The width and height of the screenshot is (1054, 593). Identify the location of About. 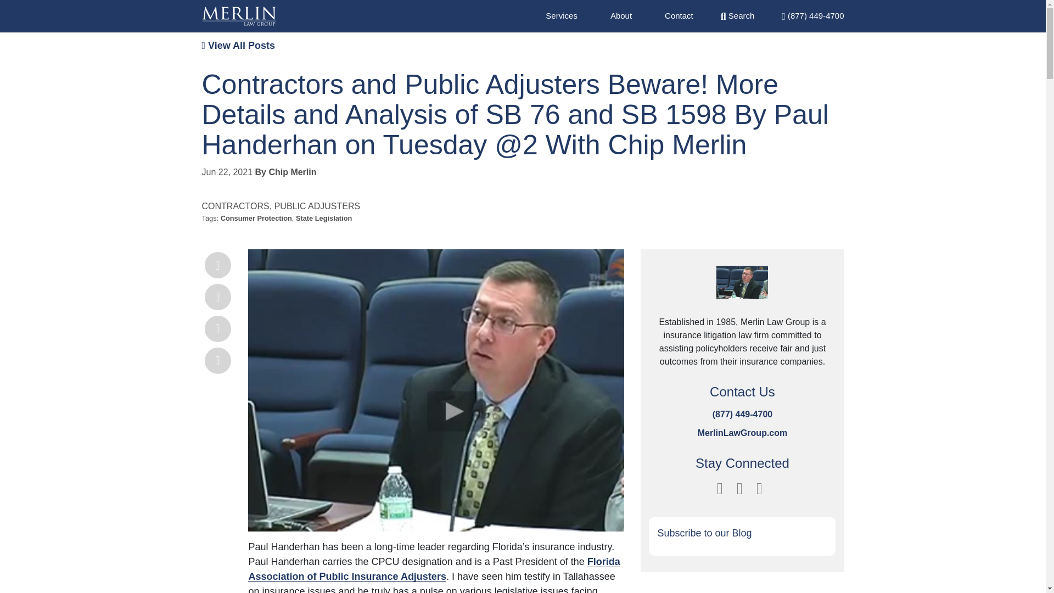
(620, 15).